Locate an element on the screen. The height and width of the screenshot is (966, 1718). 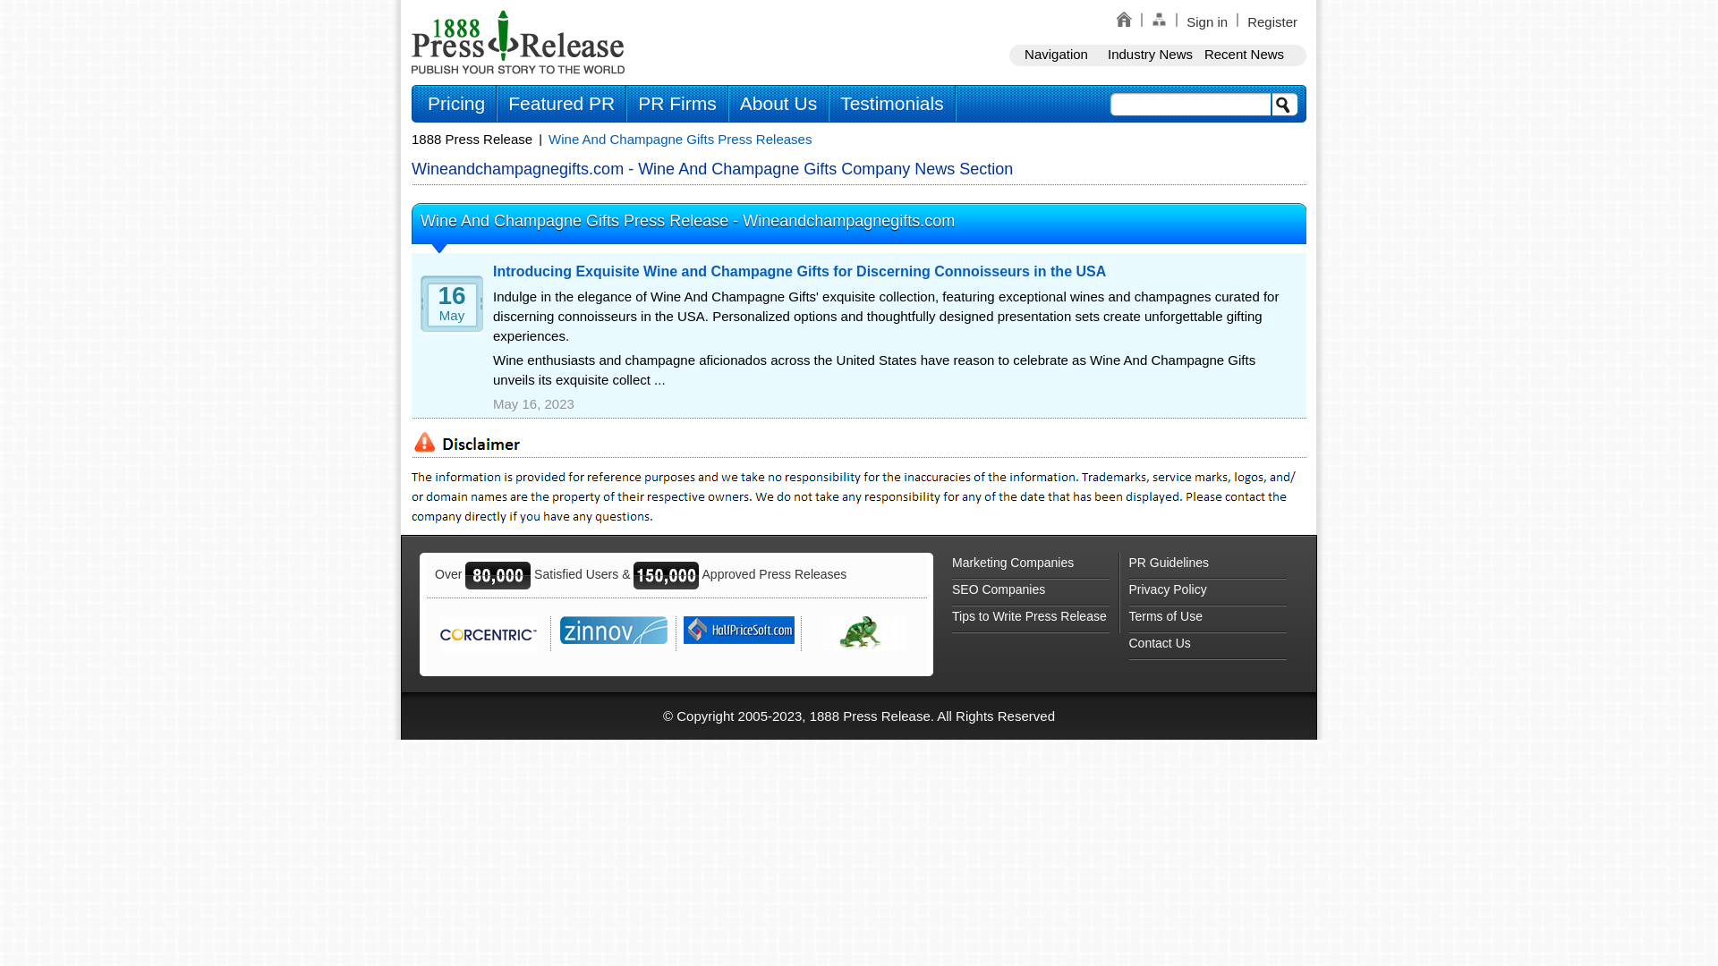
About Us is located at coordinates (778, 104).